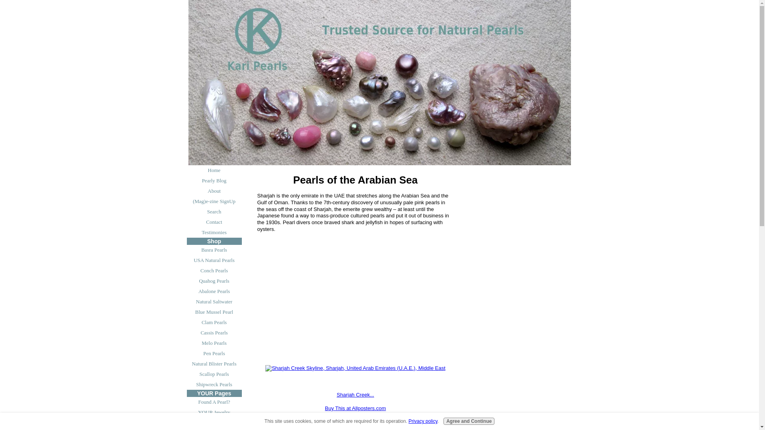 The height and width of the screenshot is (430, 765). I want to click on YOUR Jewelry, so click(214, 412).